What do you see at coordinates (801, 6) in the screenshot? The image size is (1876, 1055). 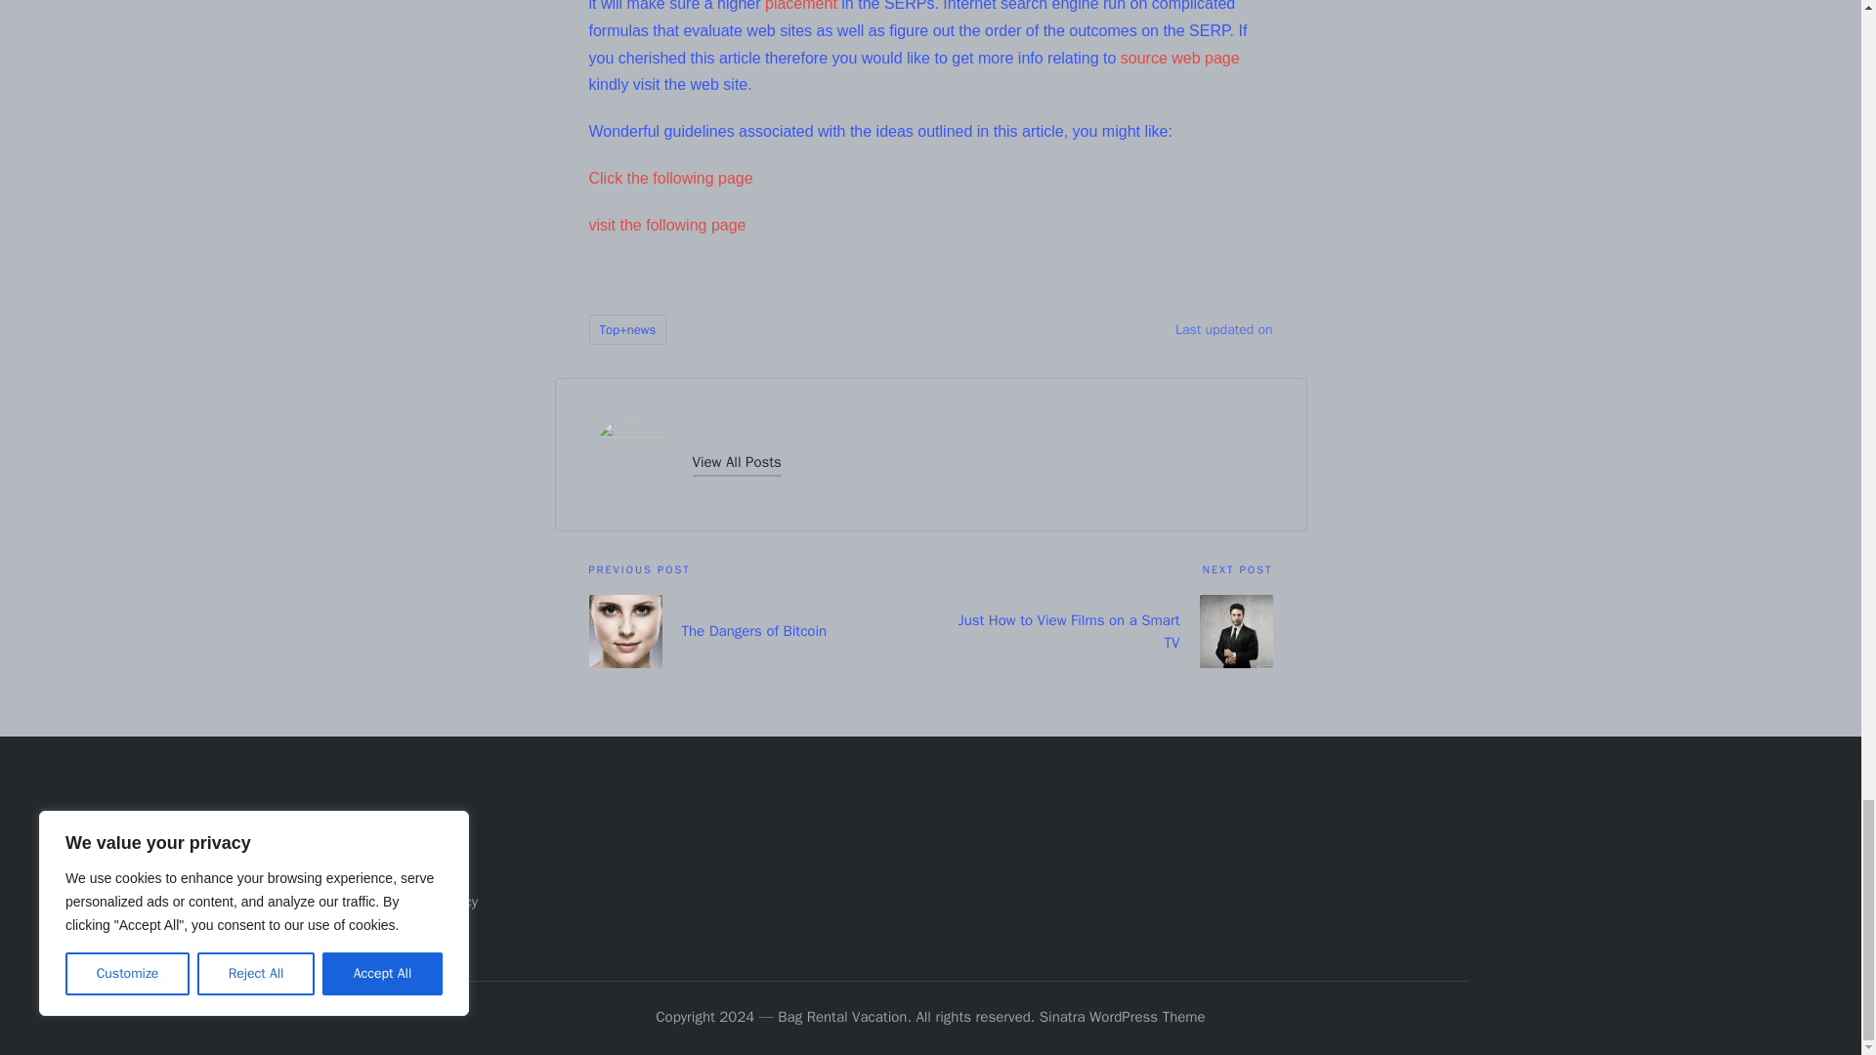 I see `placement` at bounding box center [801, 6].